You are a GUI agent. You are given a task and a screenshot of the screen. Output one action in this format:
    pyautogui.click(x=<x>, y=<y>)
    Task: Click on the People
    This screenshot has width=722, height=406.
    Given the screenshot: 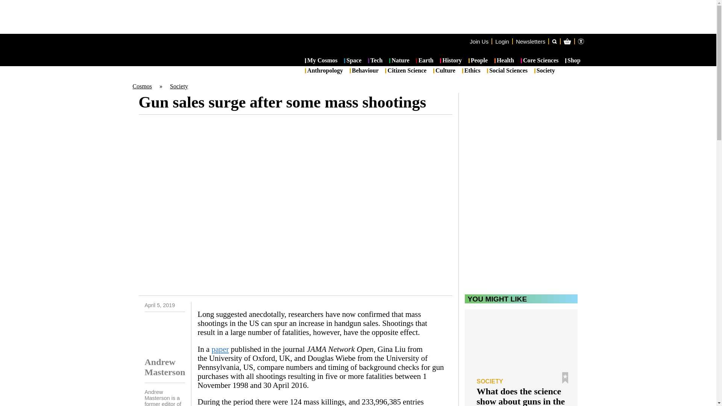 What is the action you would take?
    pyautogui.click(x=478, y=61)
    